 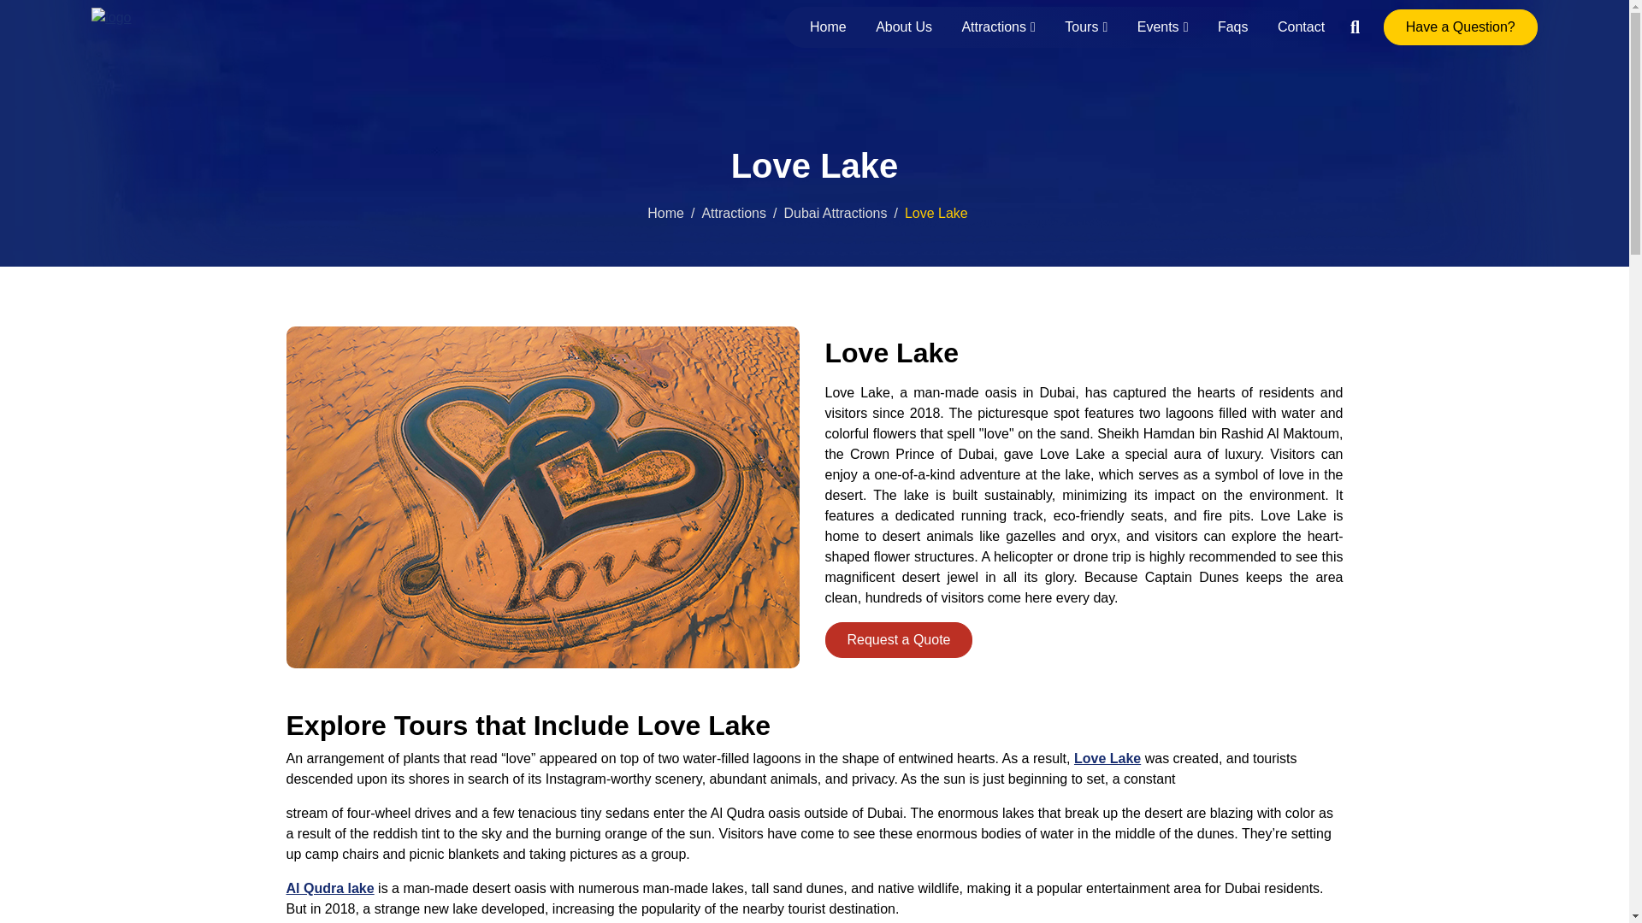 I want to click on Love Lake, so click(x=1107, y=759).